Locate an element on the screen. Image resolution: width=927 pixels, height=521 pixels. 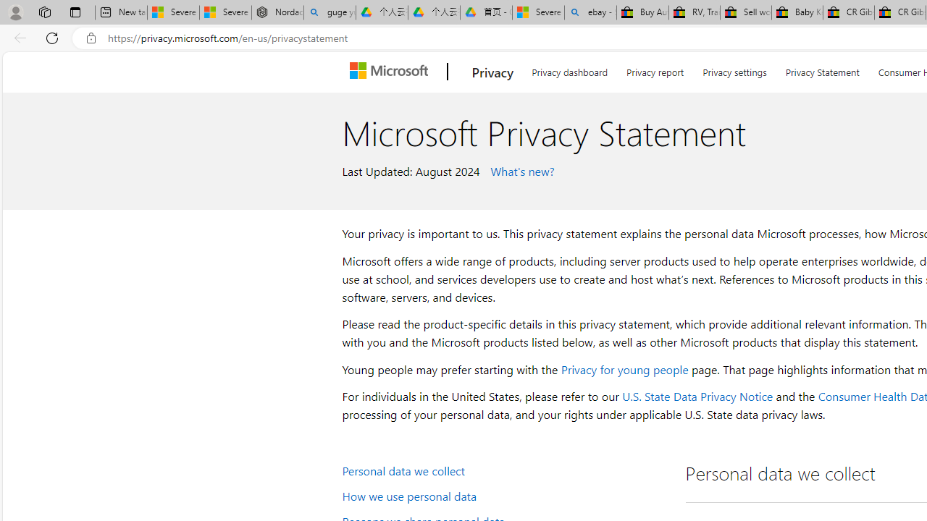
Privacy is located at coordinates (492, 72).